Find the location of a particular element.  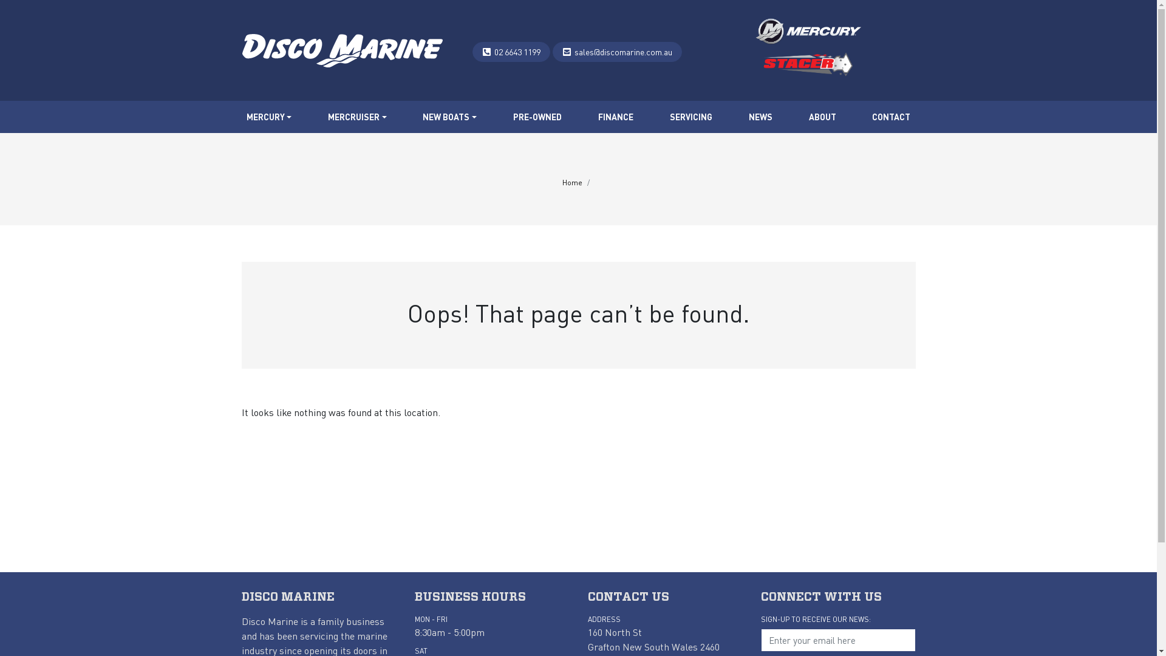

PRE-OWNED is located at coordinates (537, 117).